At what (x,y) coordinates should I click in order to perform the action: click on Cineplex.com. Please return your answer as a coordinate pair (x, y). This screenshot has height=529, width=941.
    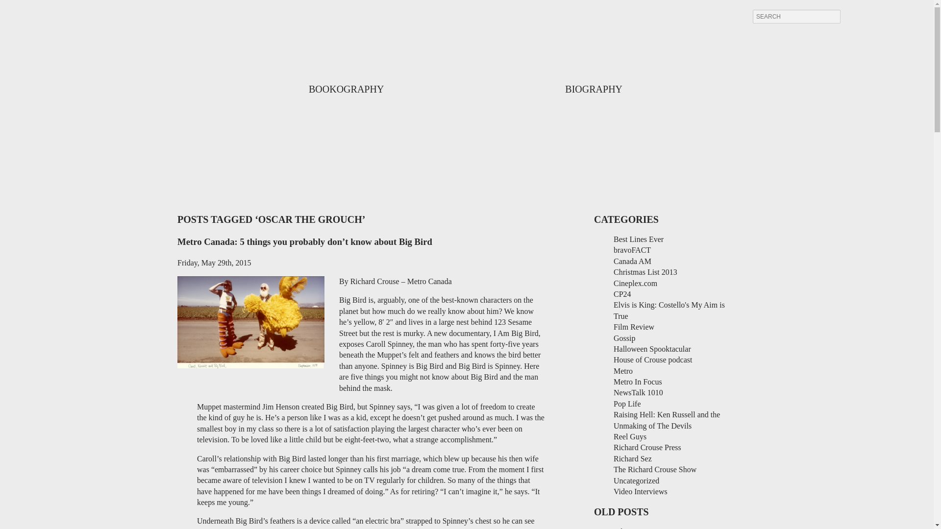
    Looking at the image, I should click on (635, 283).